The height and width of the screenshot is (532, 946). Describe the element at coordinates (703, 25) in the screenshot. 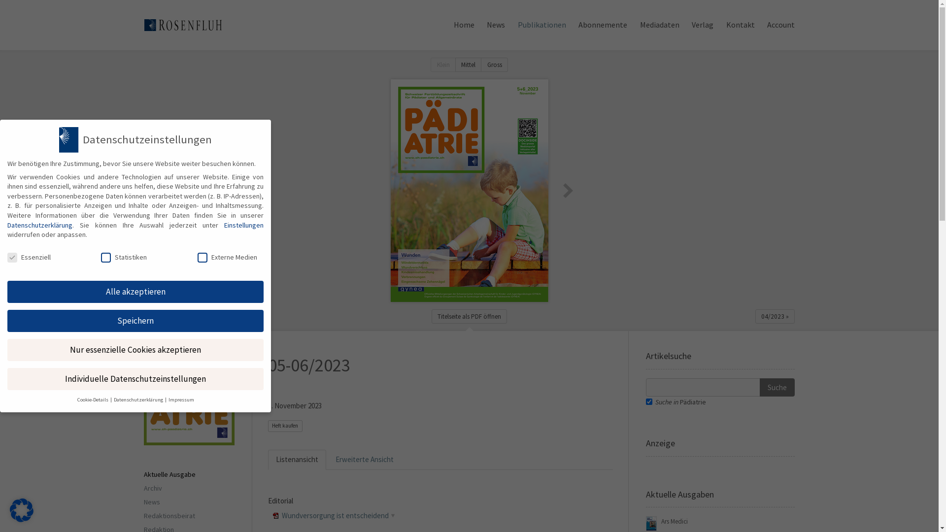

I see `Verlag` at that location.